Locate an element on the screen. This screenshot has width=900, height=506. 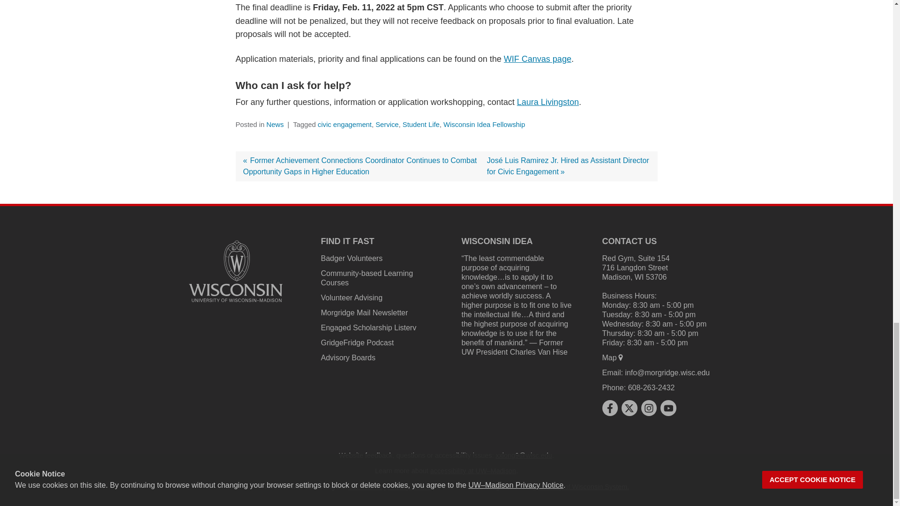
University logo that links to main university website is located at coordinates (235, 271).